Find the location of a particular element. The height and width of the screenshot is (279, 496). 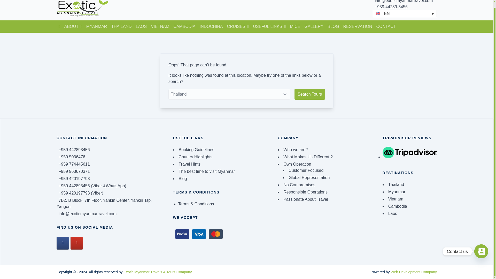

MYANMAR is located at coordinates (97, 26).